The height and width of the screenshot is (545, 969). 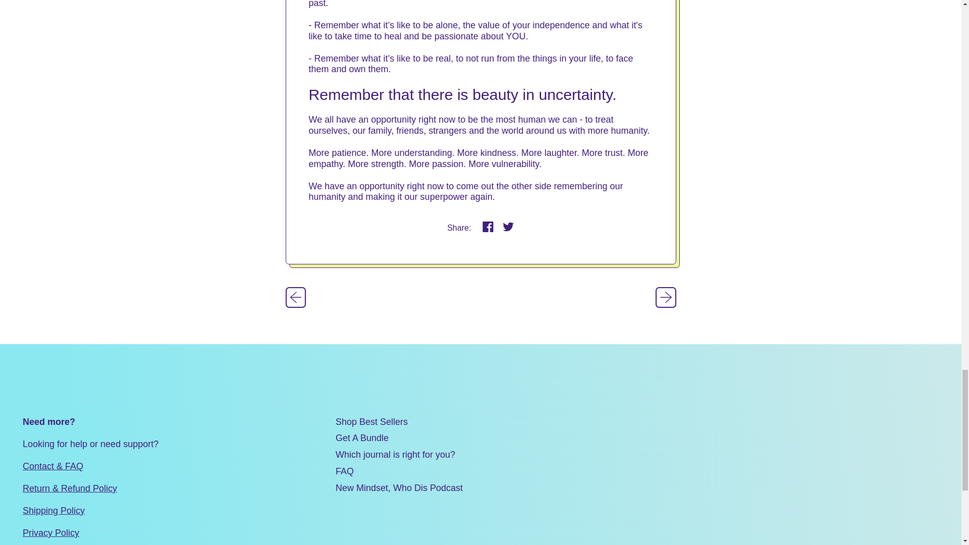 What do you see at coordinates (395, 455) in the screenshot?
I see `Which journal is right for you?` at bounding box center [395, 455].